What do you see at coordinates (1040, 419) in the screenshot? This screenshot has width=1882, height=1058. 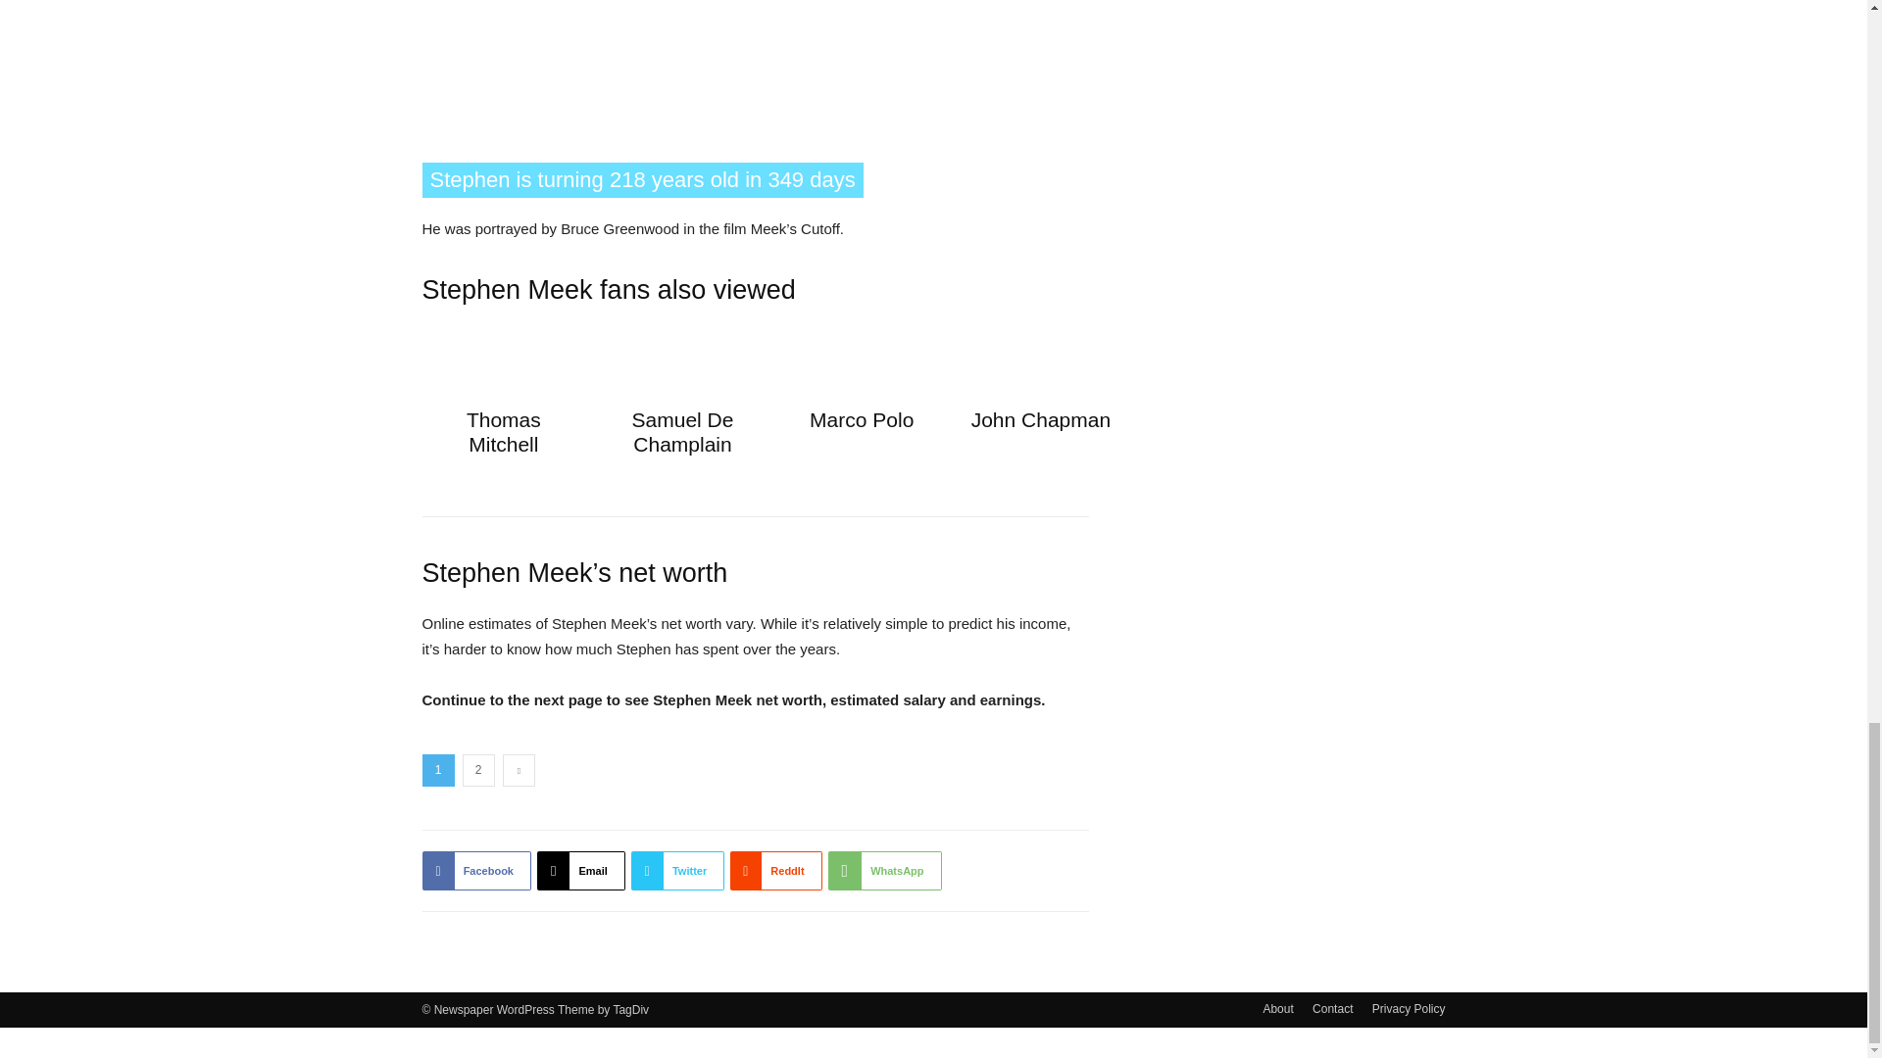 I see `John Chapman` at bounding box center [1040, 419].